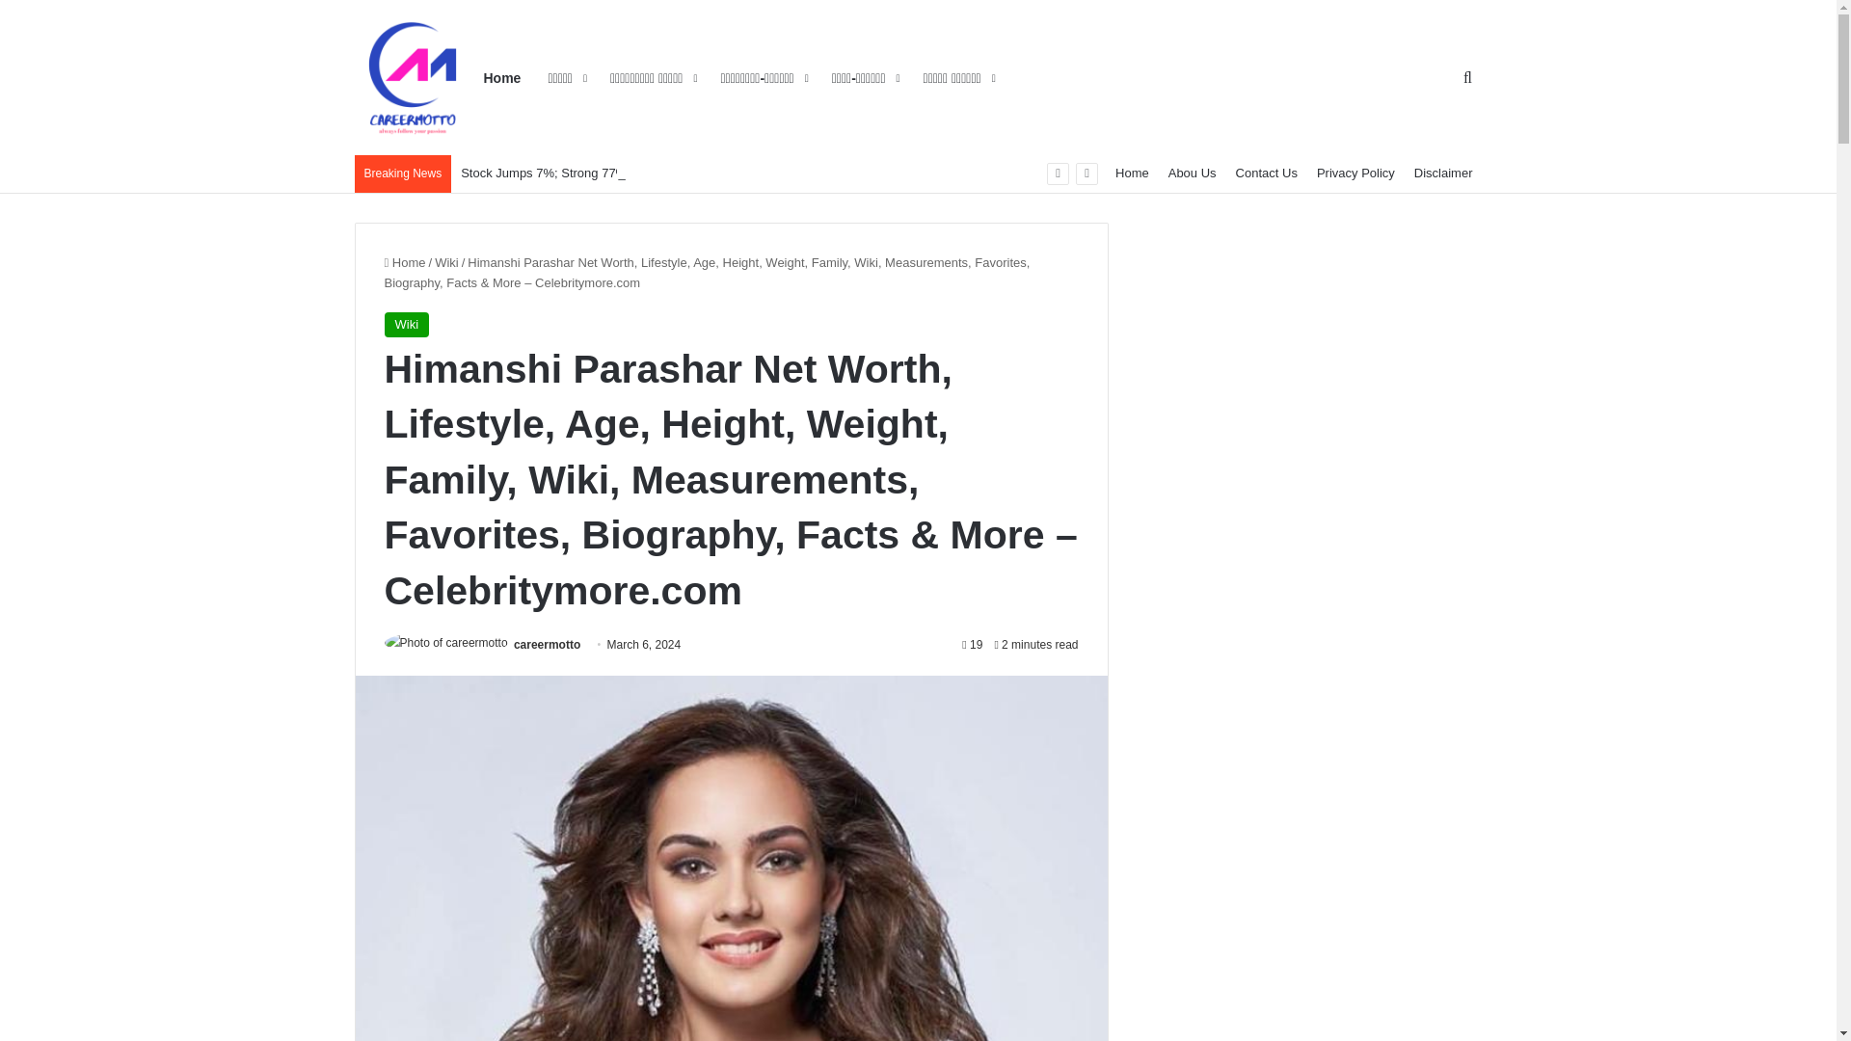 The width and height of the screenshot is (1851, 1041). I want to click on Career Kaise Bane, so click(413, 77).